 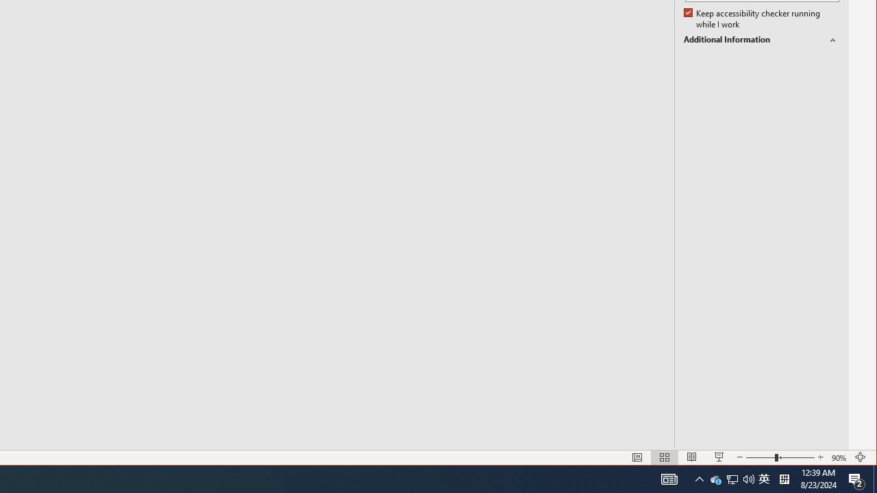 I want to click on Additional Information, so click(x=840, y=457).